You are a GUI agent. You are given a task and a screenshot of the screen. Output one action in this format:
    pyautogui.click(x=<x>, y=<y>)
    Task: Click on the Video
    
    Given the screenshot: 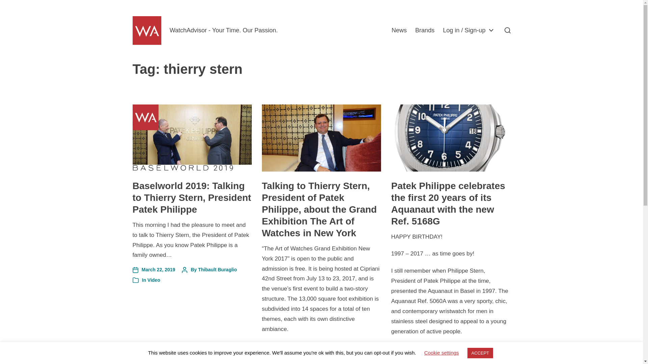 What is the action you would take?
    pyautogui.click(x=154, y=280)
    